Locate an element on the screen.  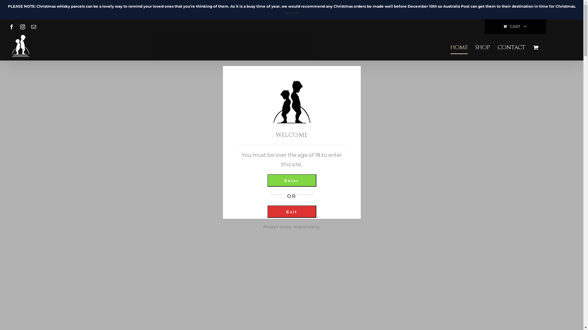
Email is located at coordinates (34, 27).